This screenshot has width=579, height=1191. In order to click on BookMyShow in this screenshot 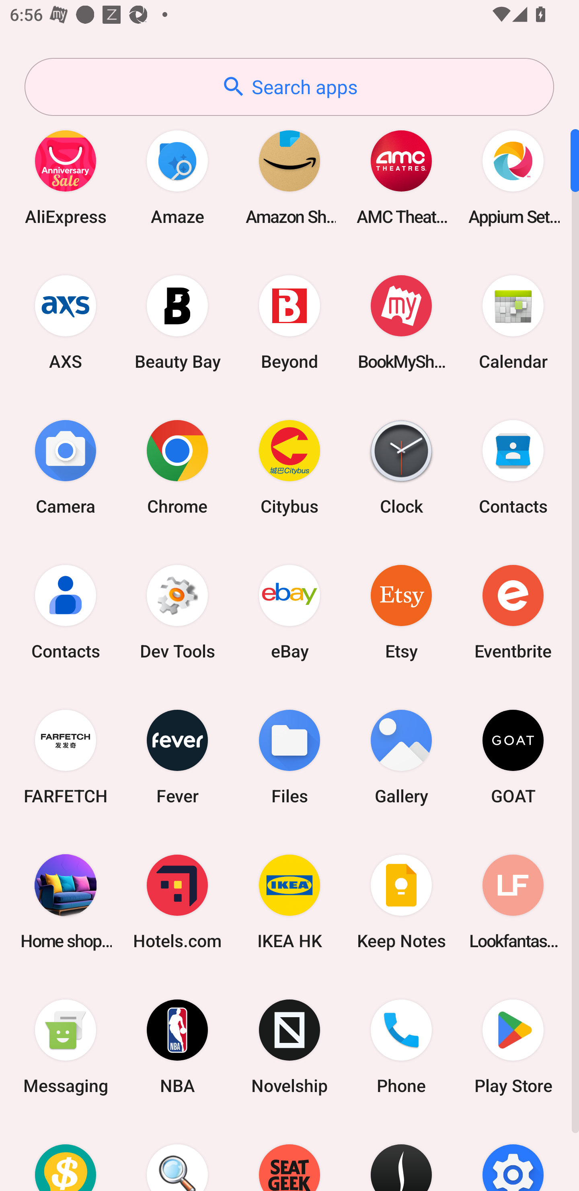, I will do `click(401, 322)`.